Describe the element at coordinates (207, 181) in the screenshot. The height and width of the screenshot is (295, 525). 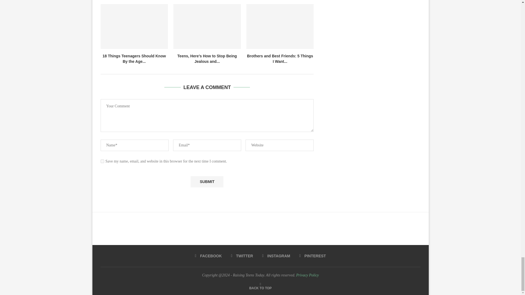
I see `Submit` at that location.